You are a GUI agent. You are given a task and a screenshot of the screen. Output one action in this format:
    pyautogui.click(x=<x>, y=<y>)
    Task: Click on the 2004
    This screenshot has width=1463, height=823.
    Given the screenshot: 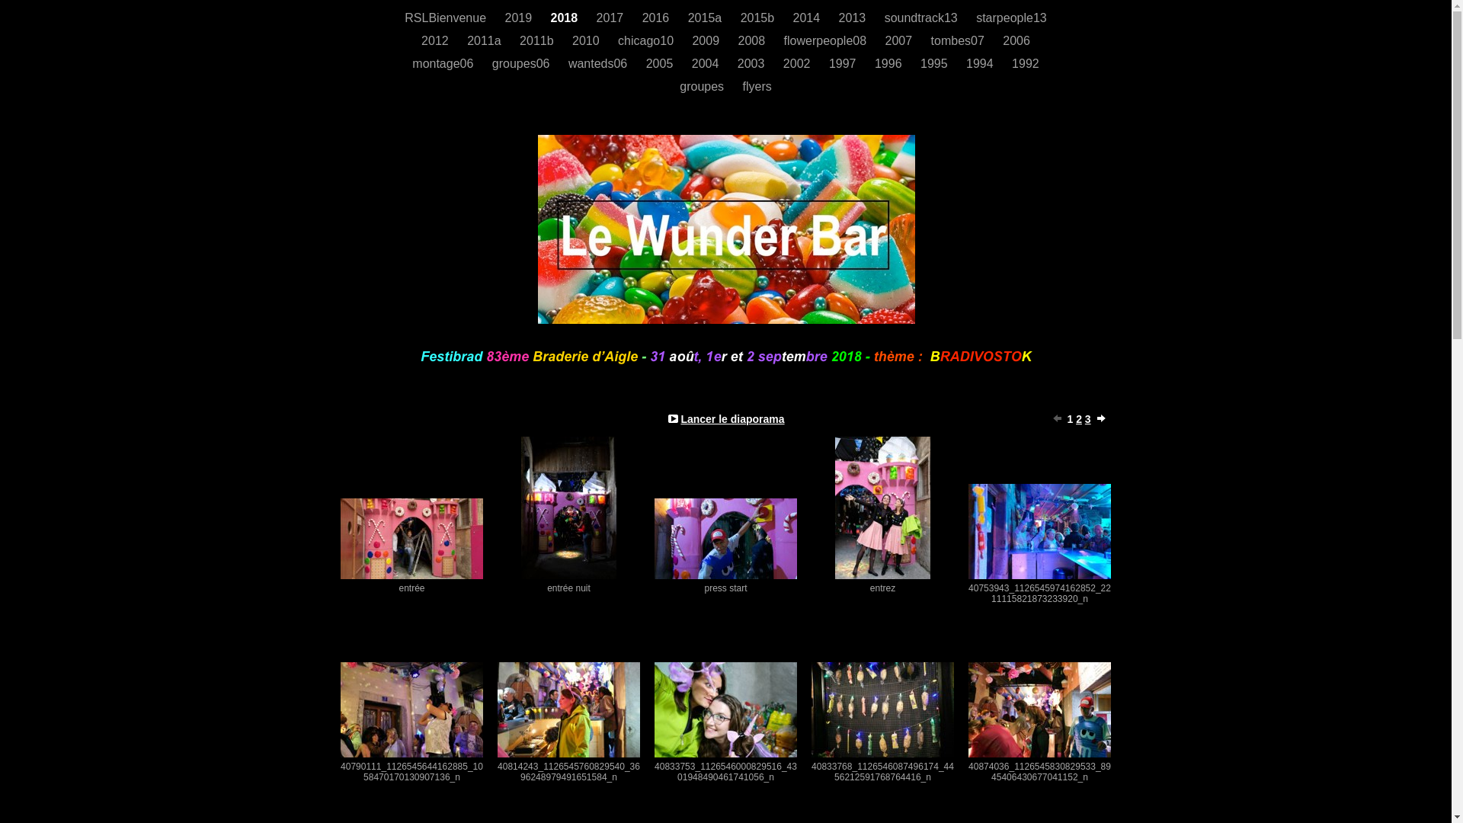 What is the action you would take?
    pyautogui.click(x=707, y=64)
    